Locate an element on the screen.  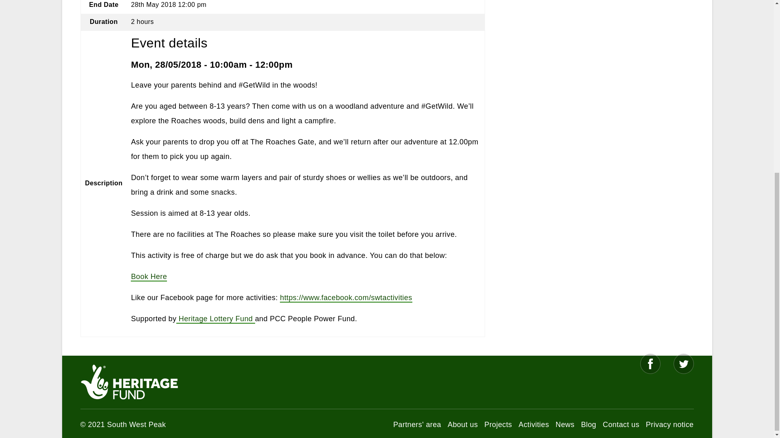
Activities is located at coordinates (534, 424).